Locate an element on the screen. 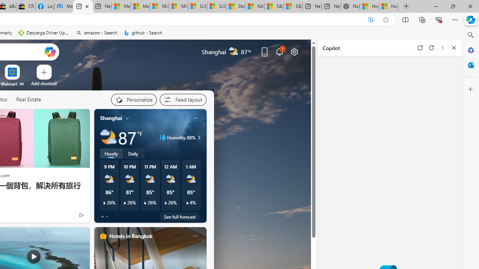  Descarga Driver Updater is located at coordinates (44, 33).